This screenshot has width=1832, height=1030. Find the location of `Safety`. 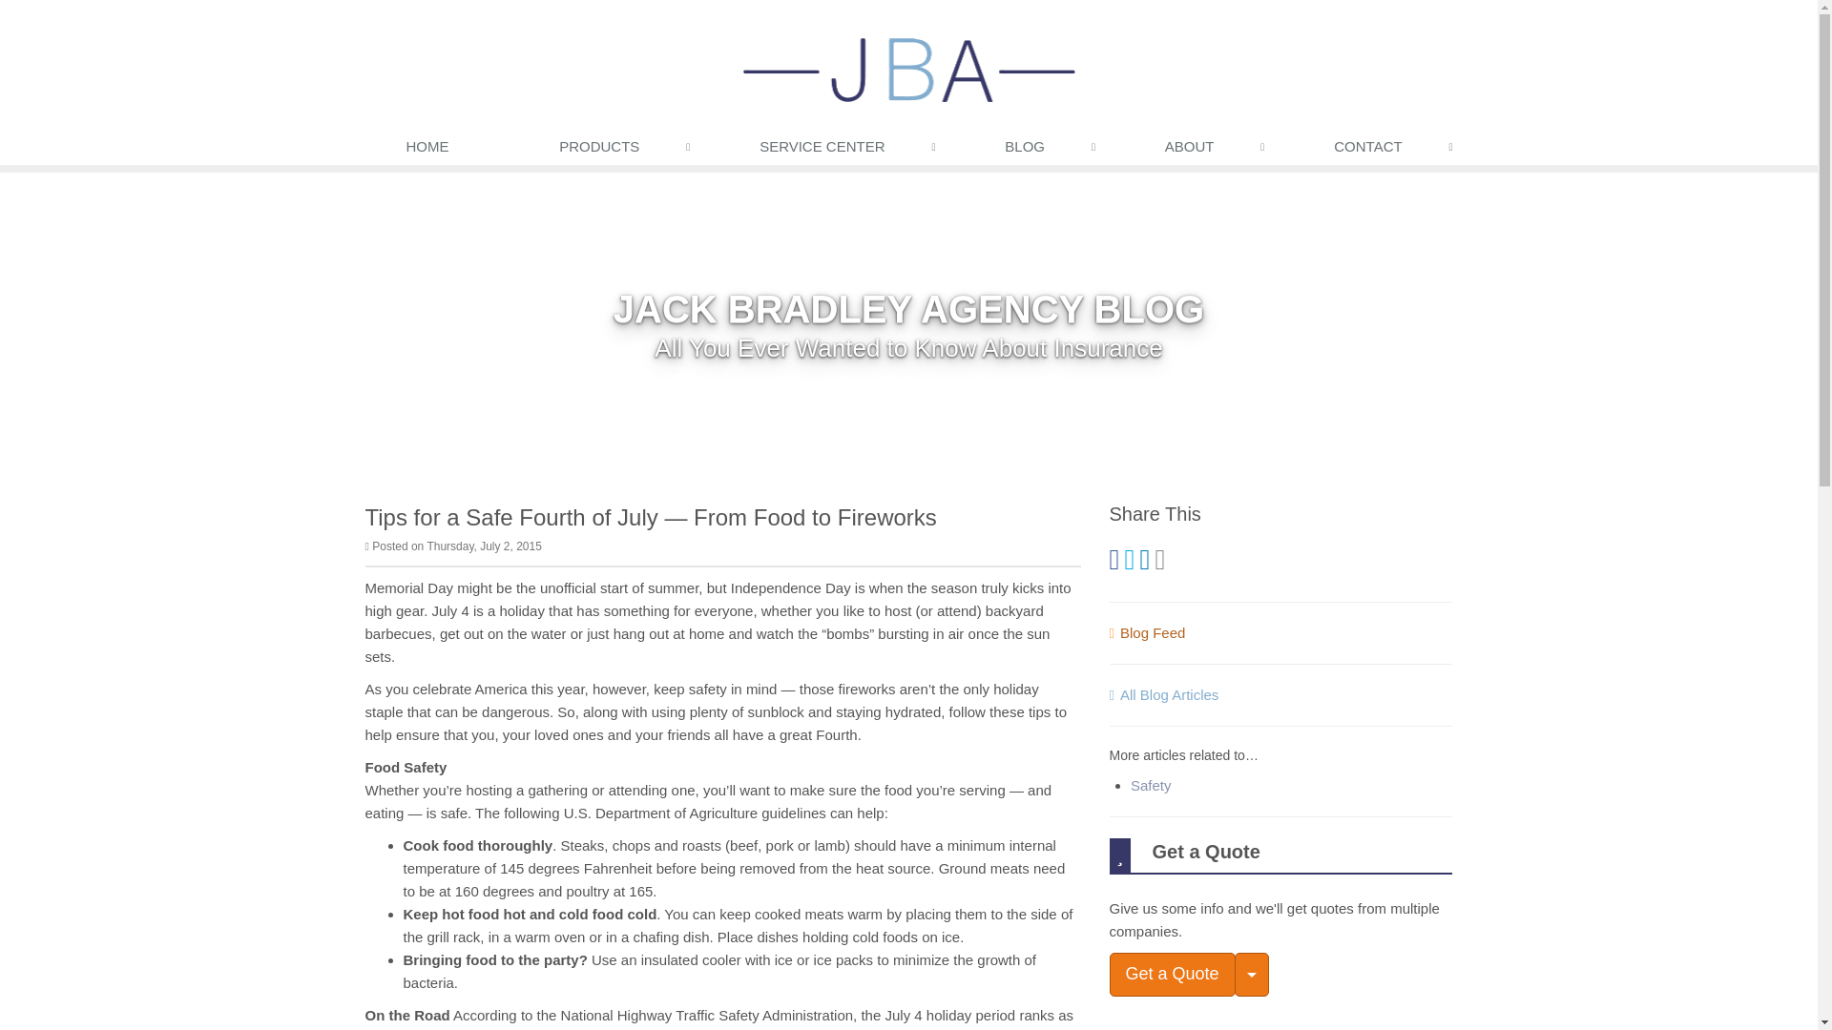

Safety is located at coordinates (1151, 785).